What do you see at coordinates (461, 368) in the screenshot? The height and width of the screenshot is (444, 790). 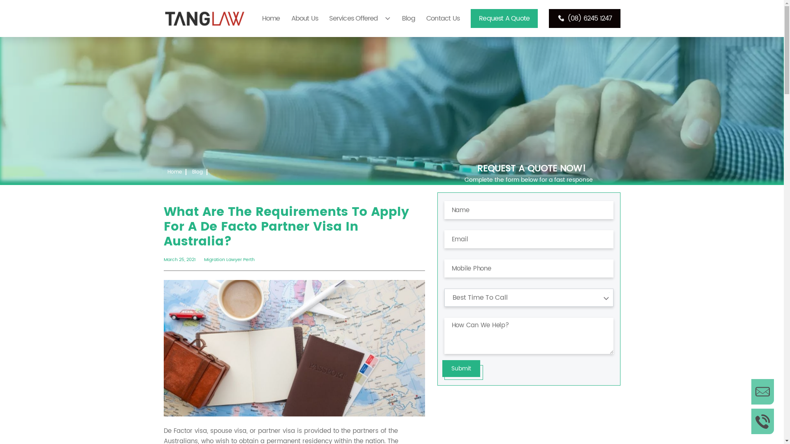 I see `Submit` at bounding box center [461, 368].